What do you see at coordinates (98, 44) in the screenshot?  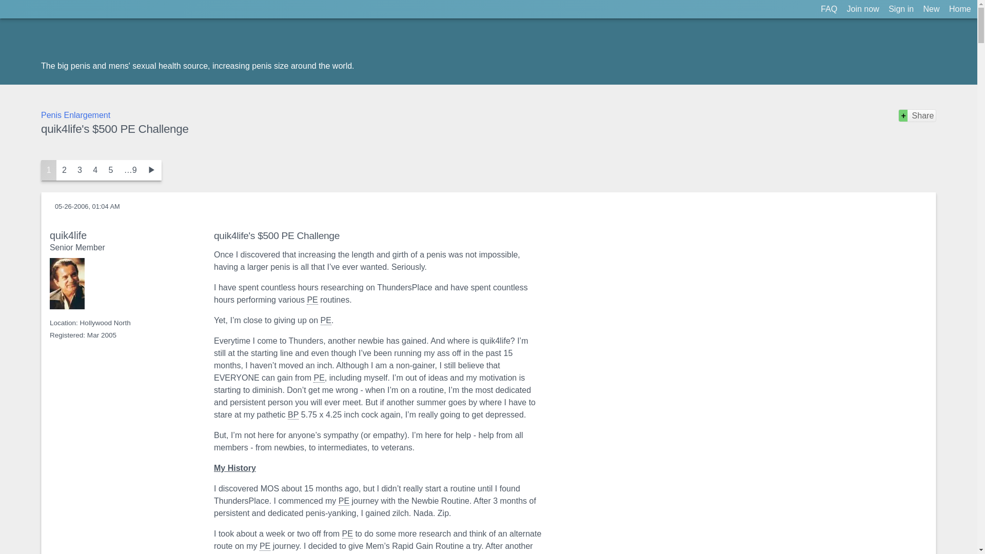 I see `Thunder's Place` at bounding box center [98, 44].